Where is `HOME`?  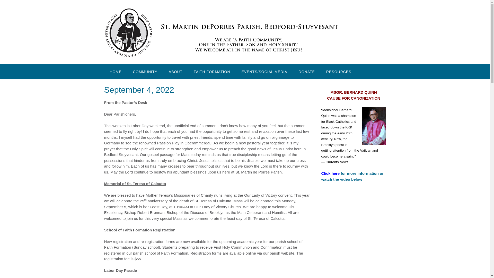
HOME is located at coordinates (115, 71).